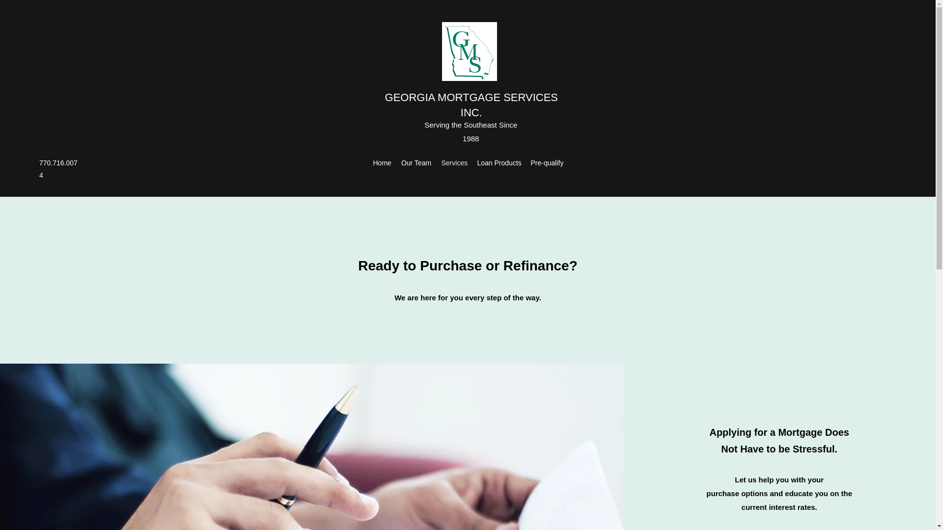  I want to click on Home, so click(382, 163).